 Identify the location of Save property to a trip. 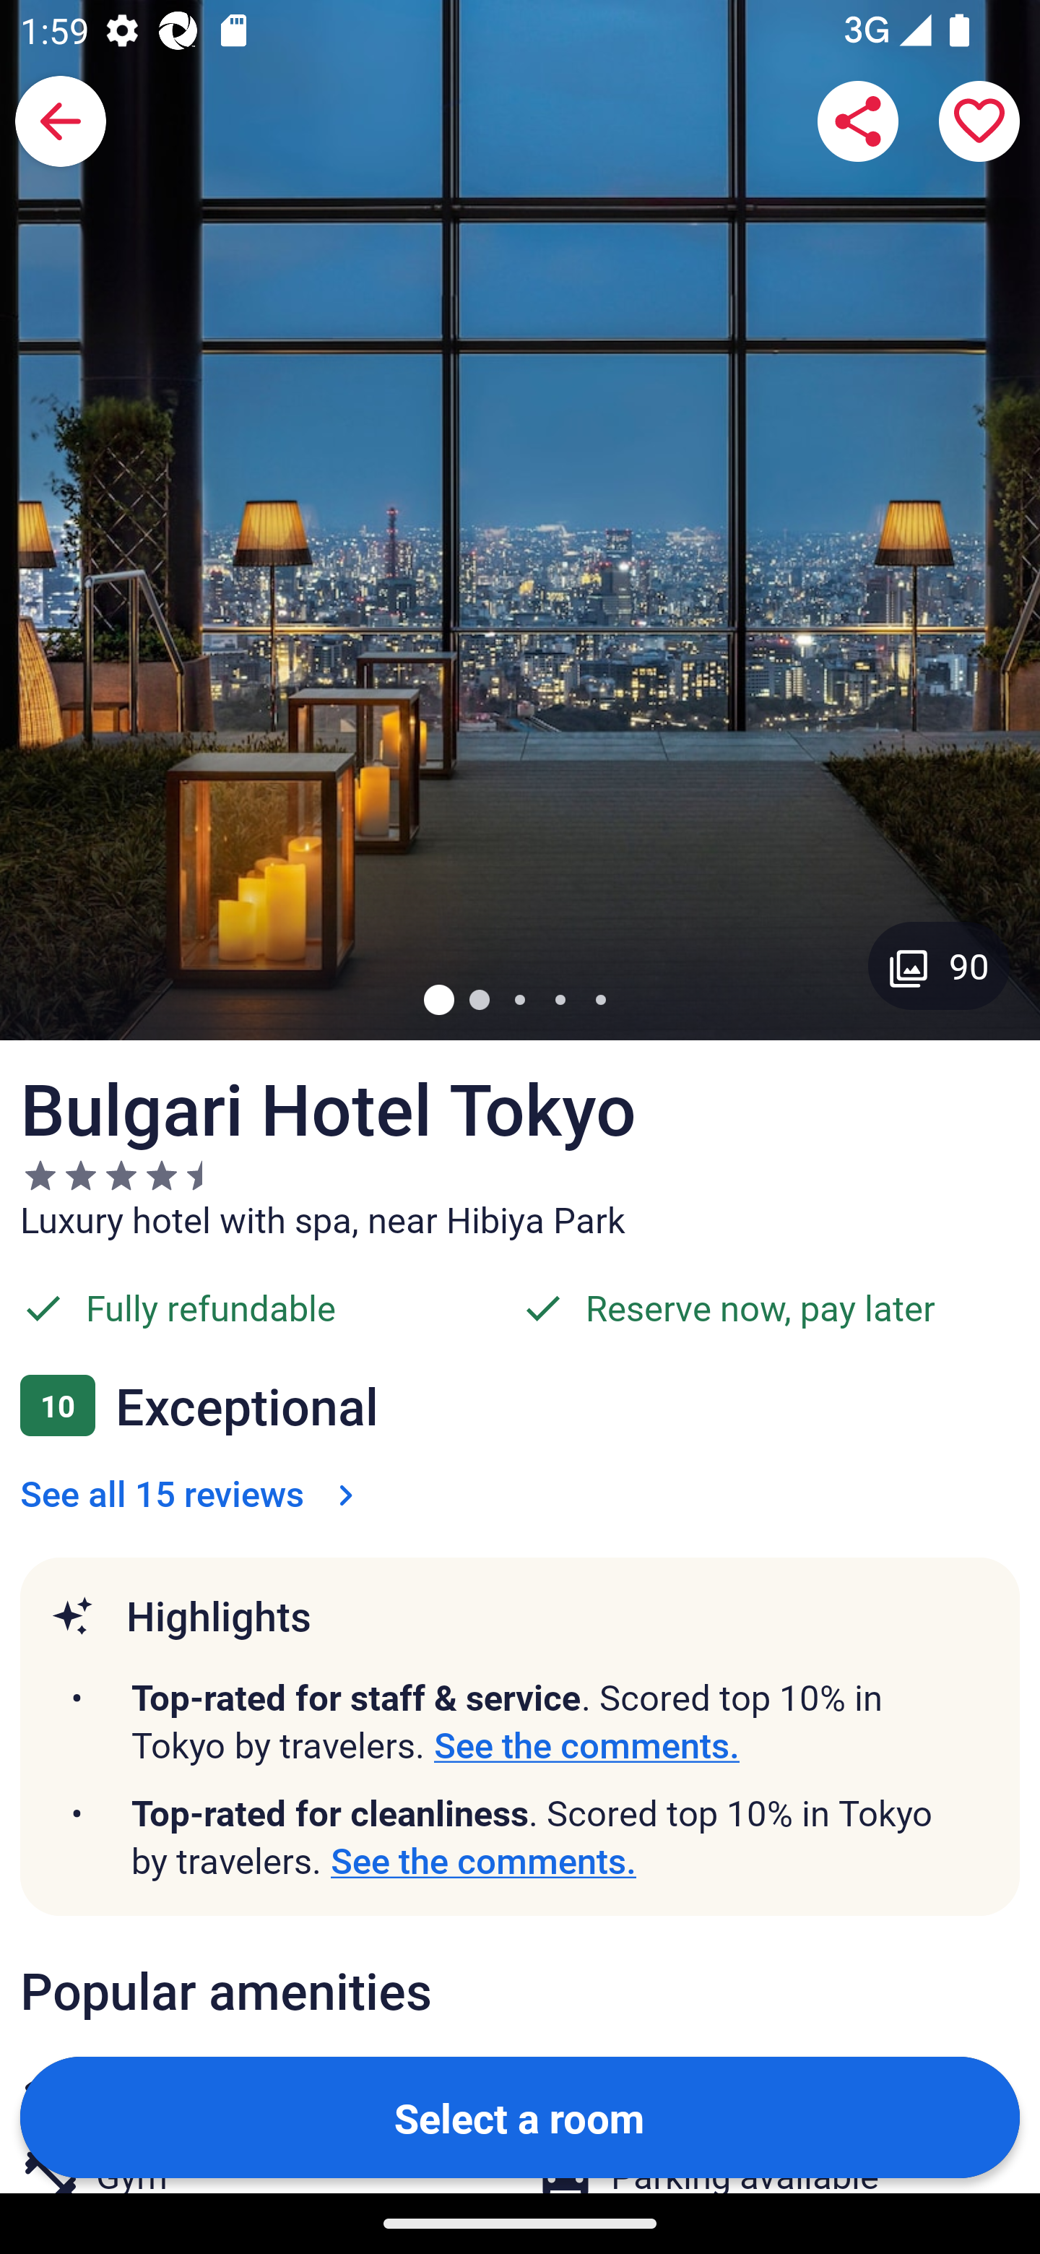
(979, 121).